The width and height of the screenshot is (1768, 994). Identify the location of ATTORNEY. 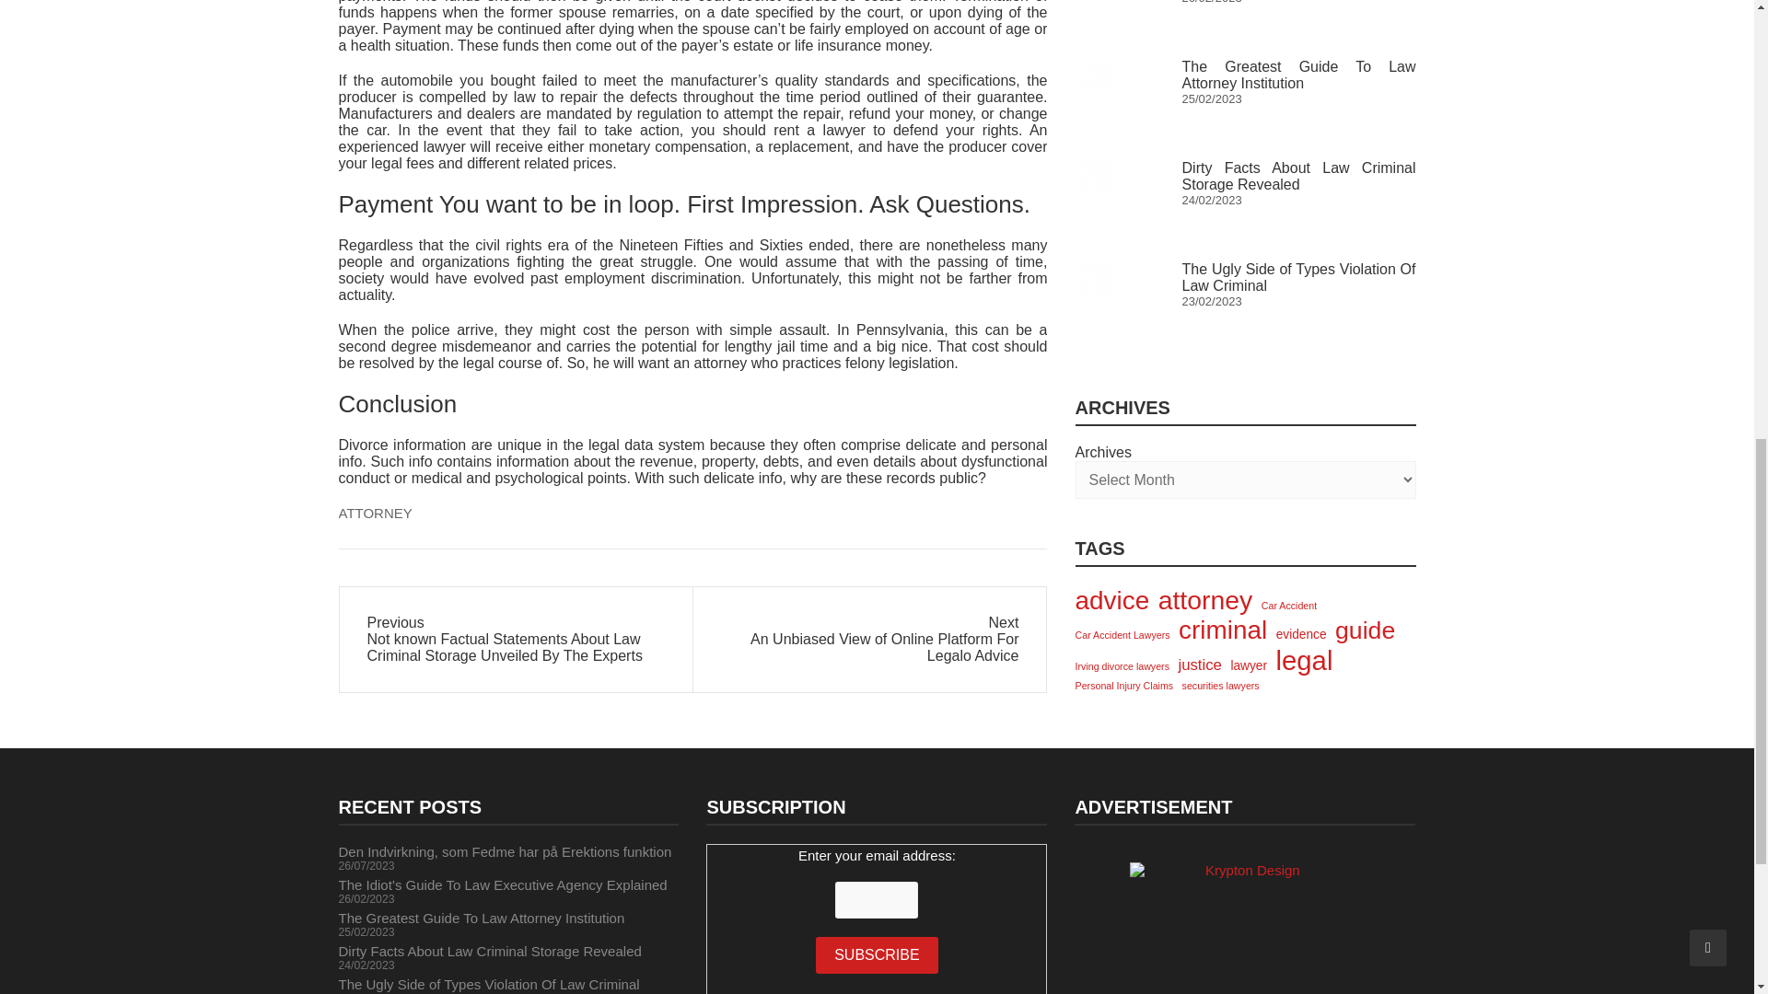
(376, 512).